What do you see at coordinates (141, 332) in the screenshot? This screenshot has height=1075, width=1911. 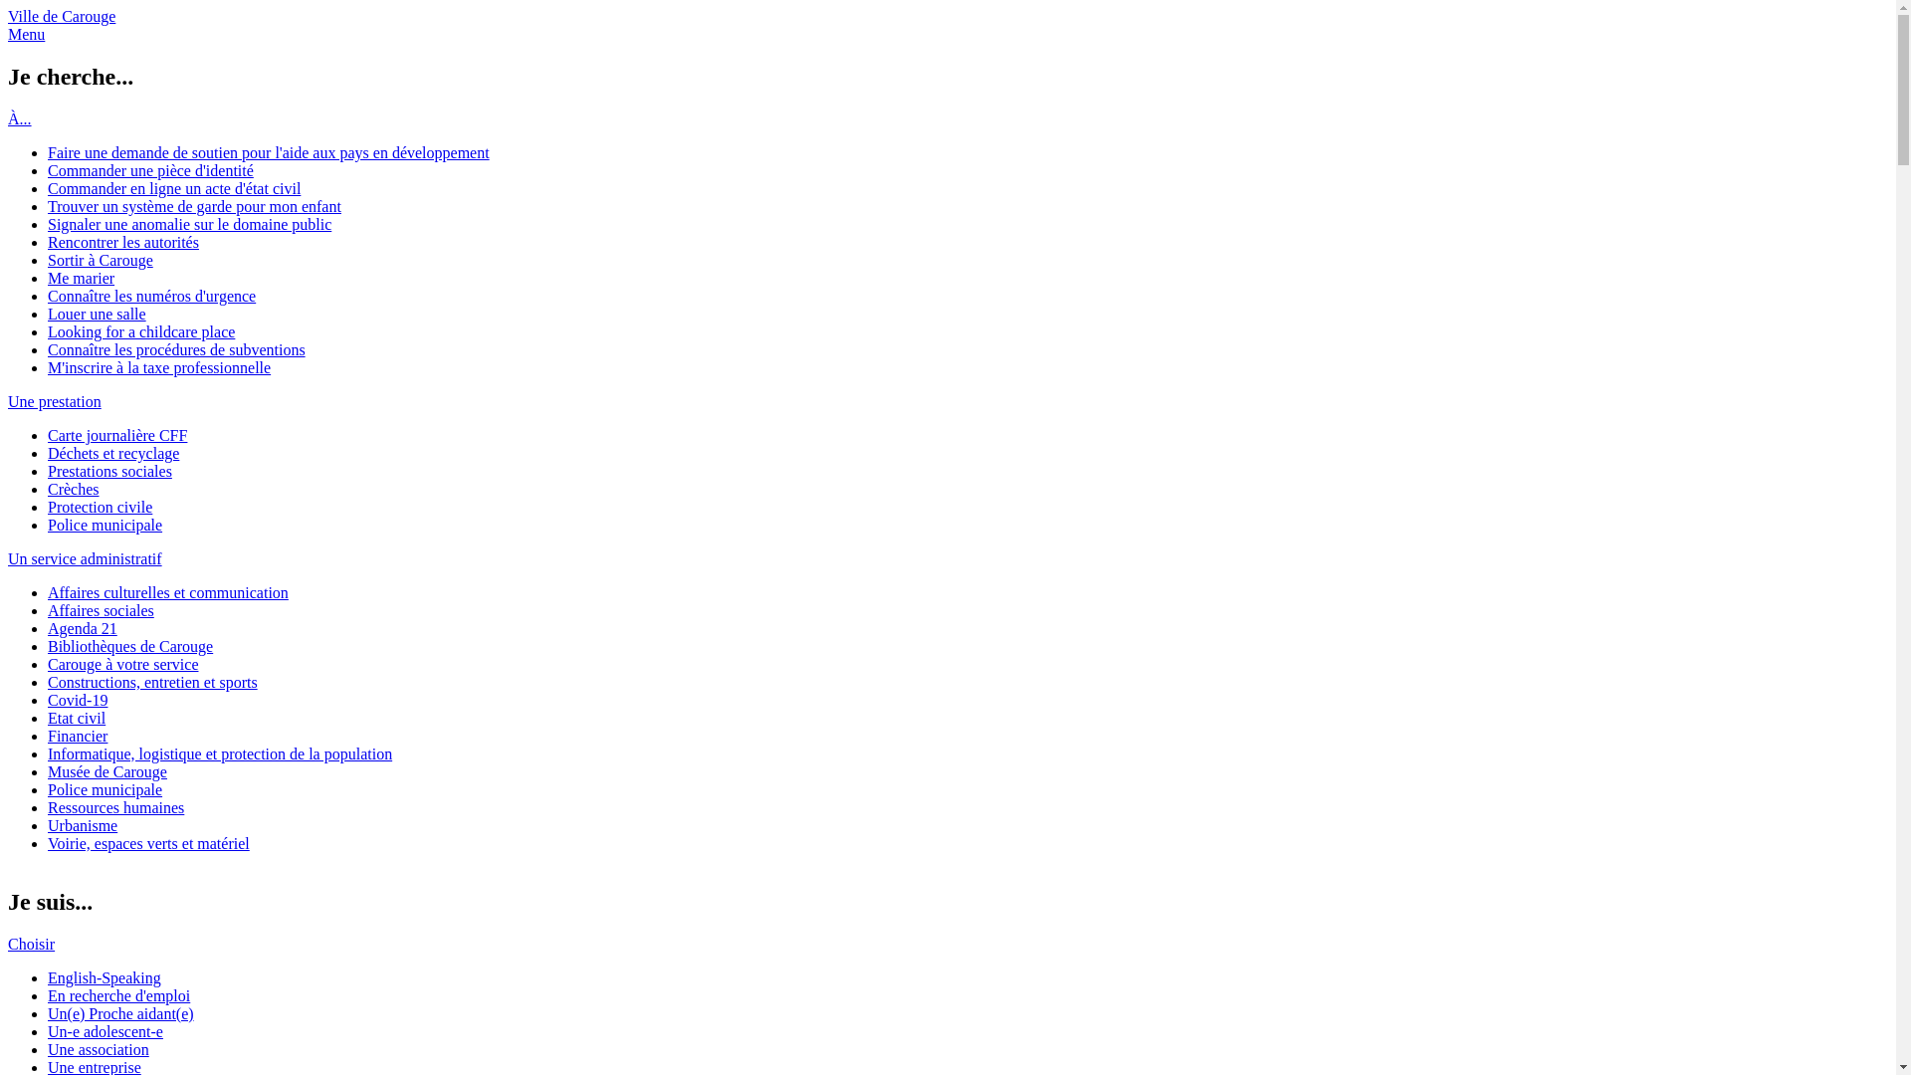 I see `Looking for a childcare place` at bounding box center [141, 332].